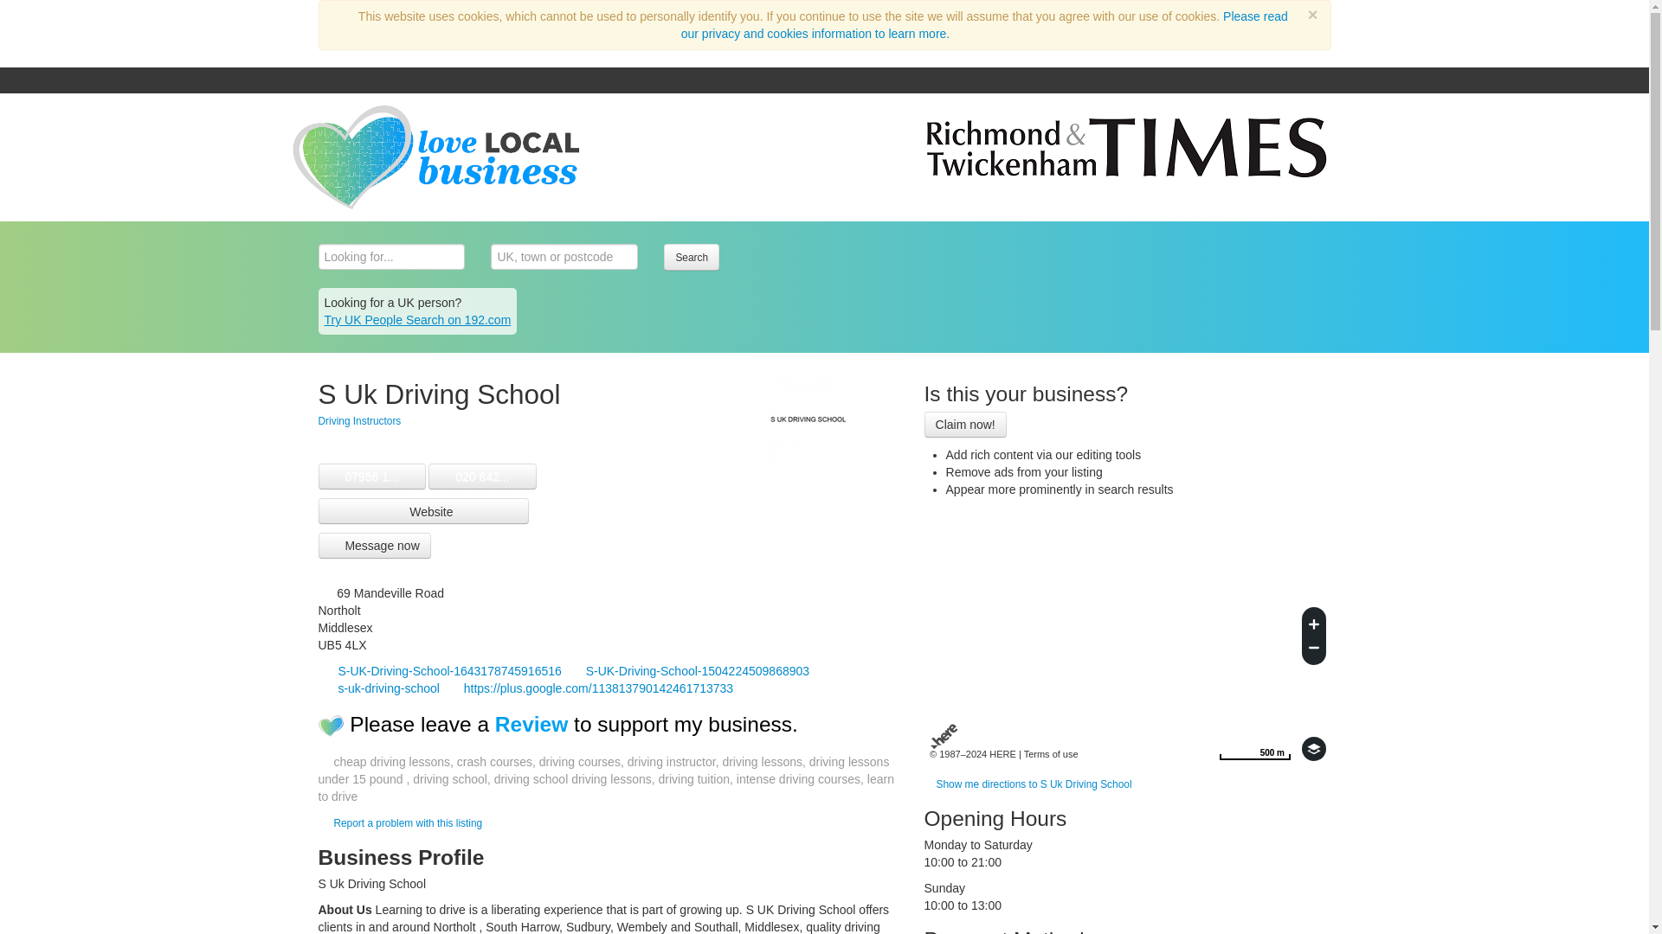 The width and height of the screenshot is (1662, 934). What do you see at coordinates (380, 688) in the screenshot?
I see `s-uk-driving-school` at bounding box center [380, 688].